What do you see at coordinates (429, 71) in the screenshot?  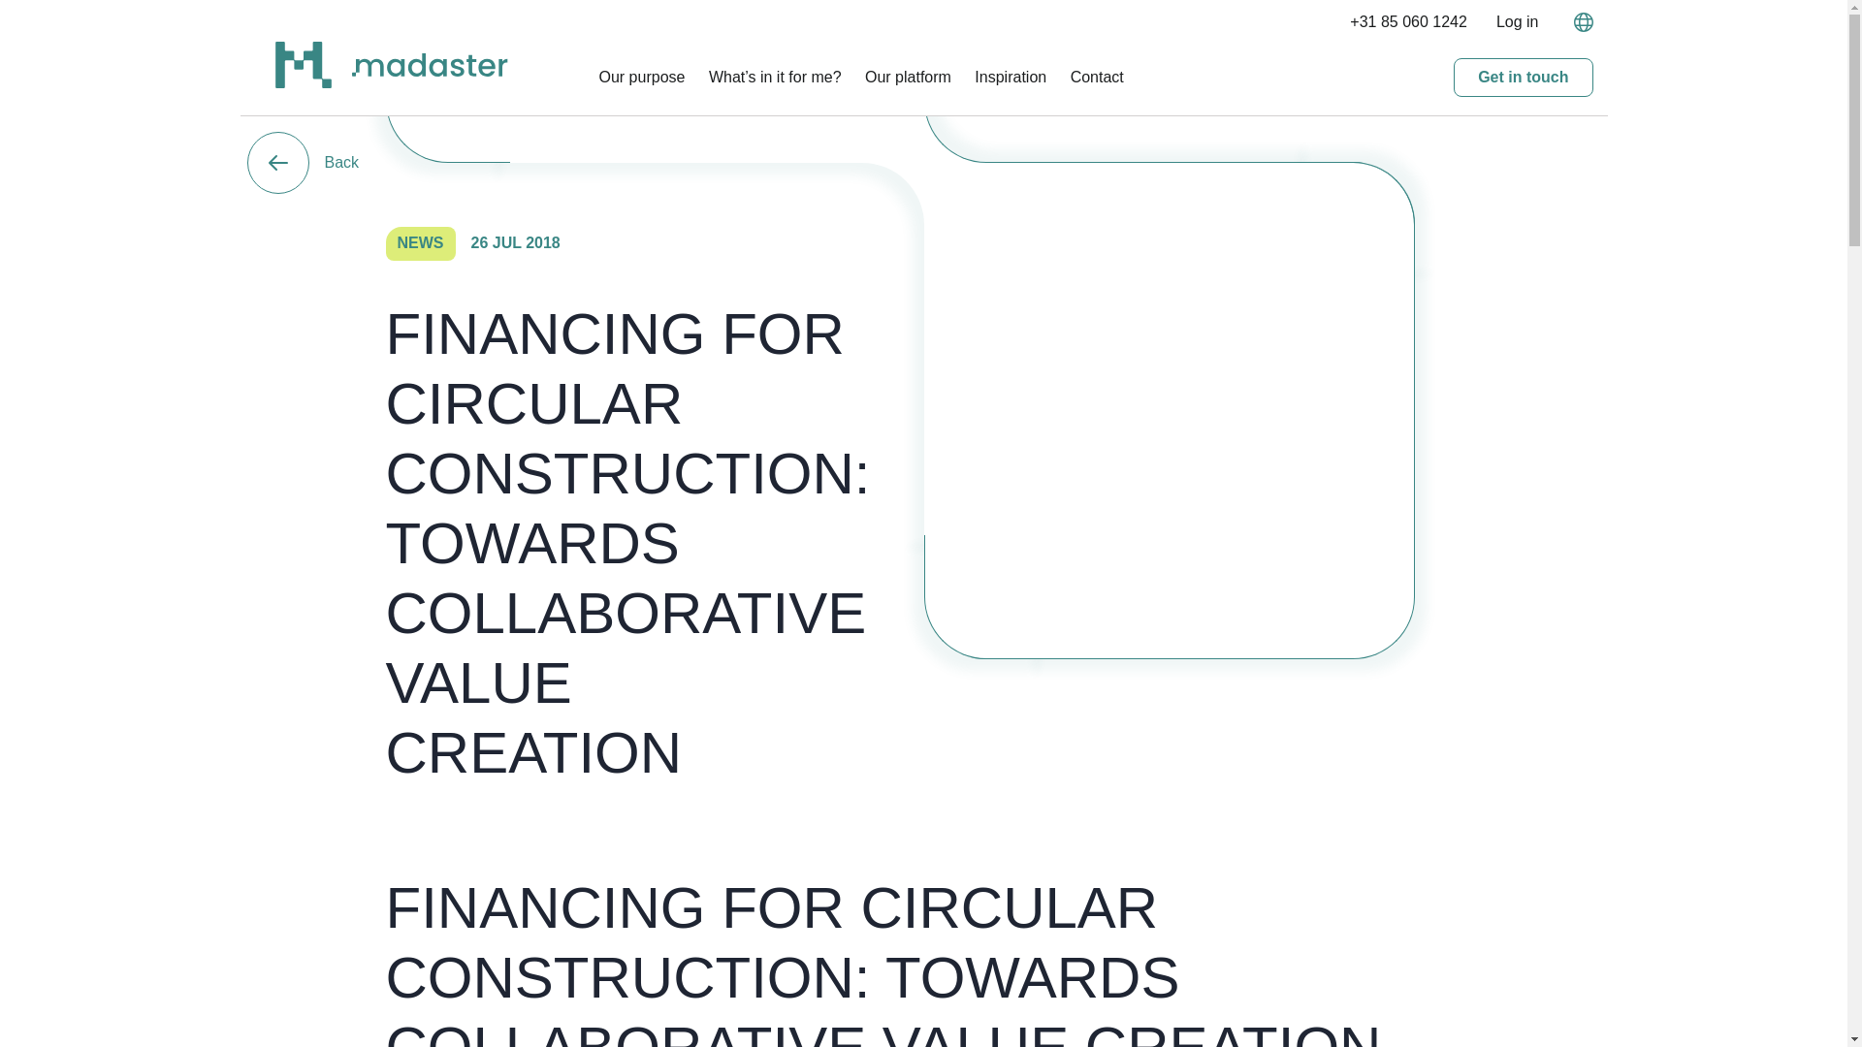 I see `Madaster Global` at bounding box center [429, 71].